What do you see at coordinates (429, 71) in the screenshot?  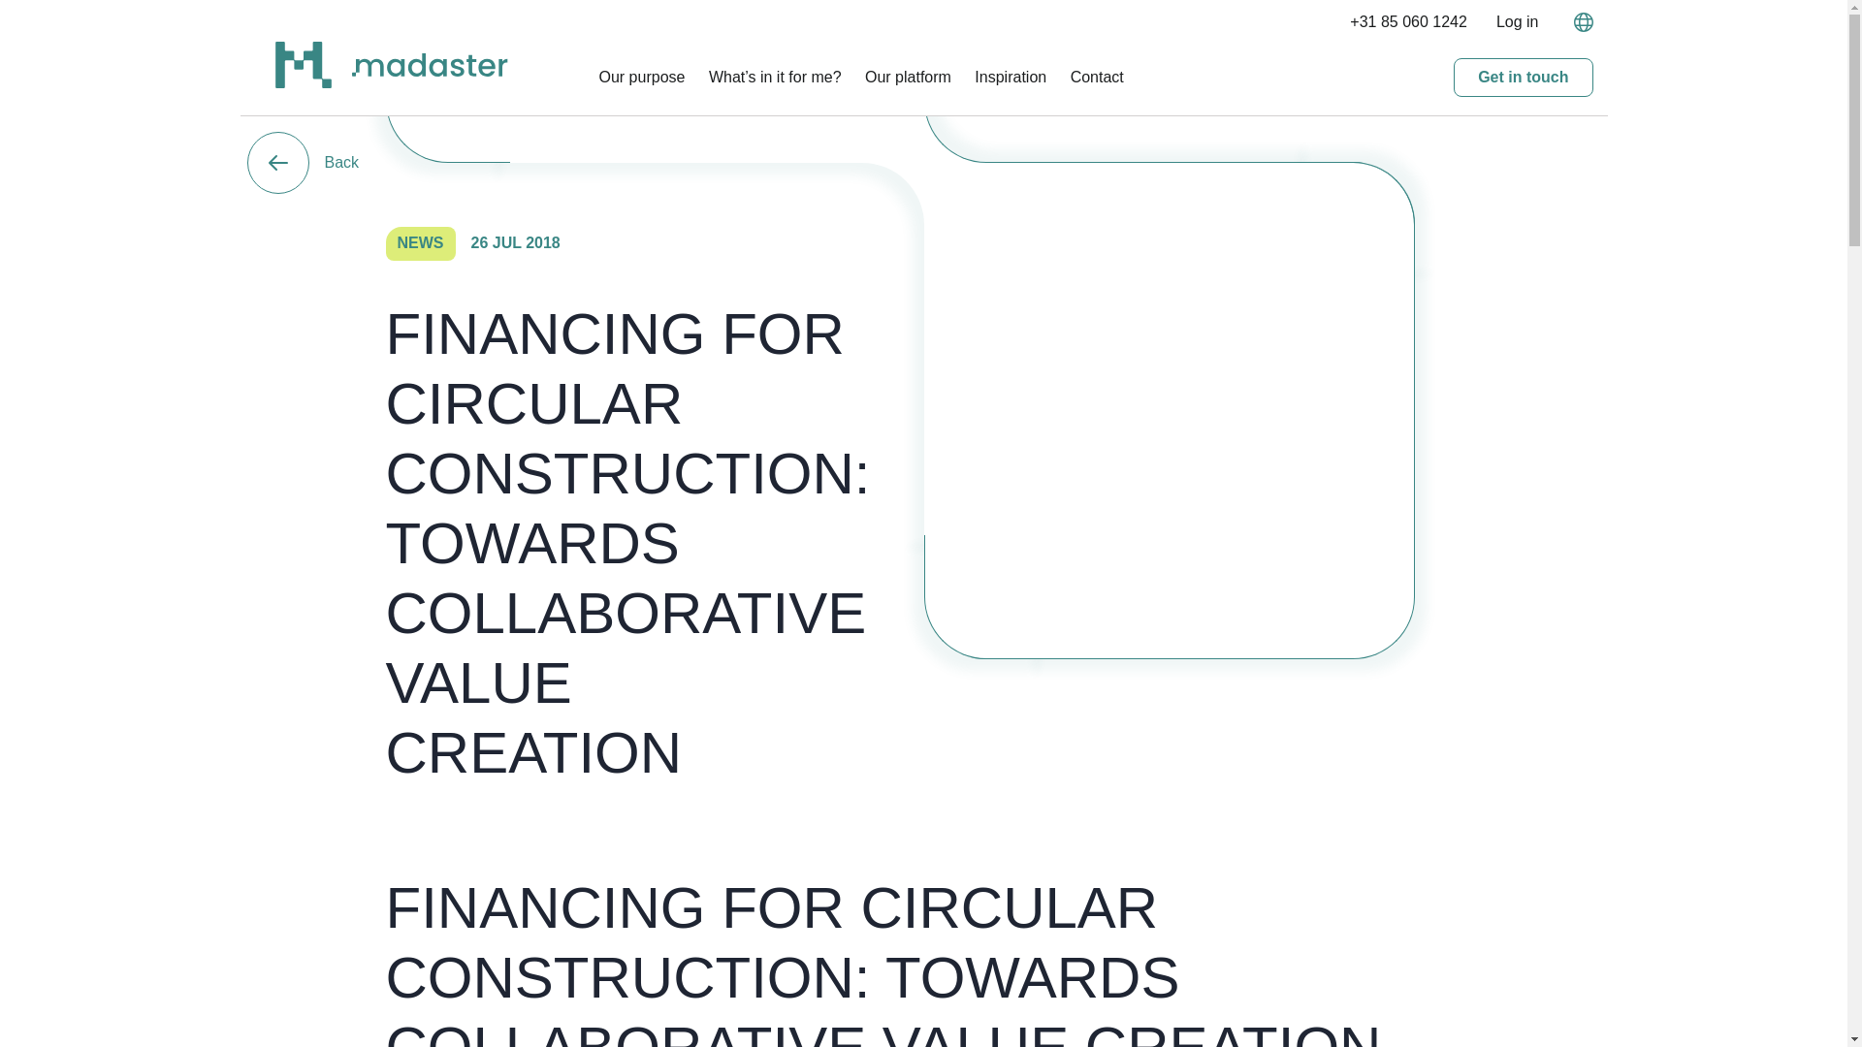 I see `Madaster Global` at bounding box center [429, 71].